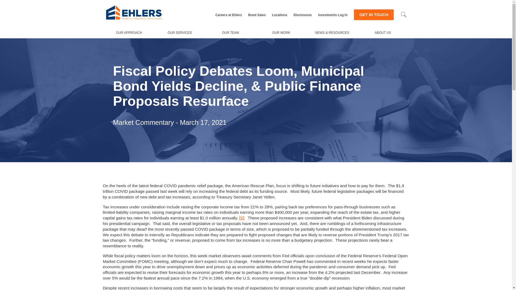 This screenshot has height=290, width=516. What do you see at coordinates (230, 32) in the screenshot?
I see `OUR TEAM` at bounding box center [230, 32].